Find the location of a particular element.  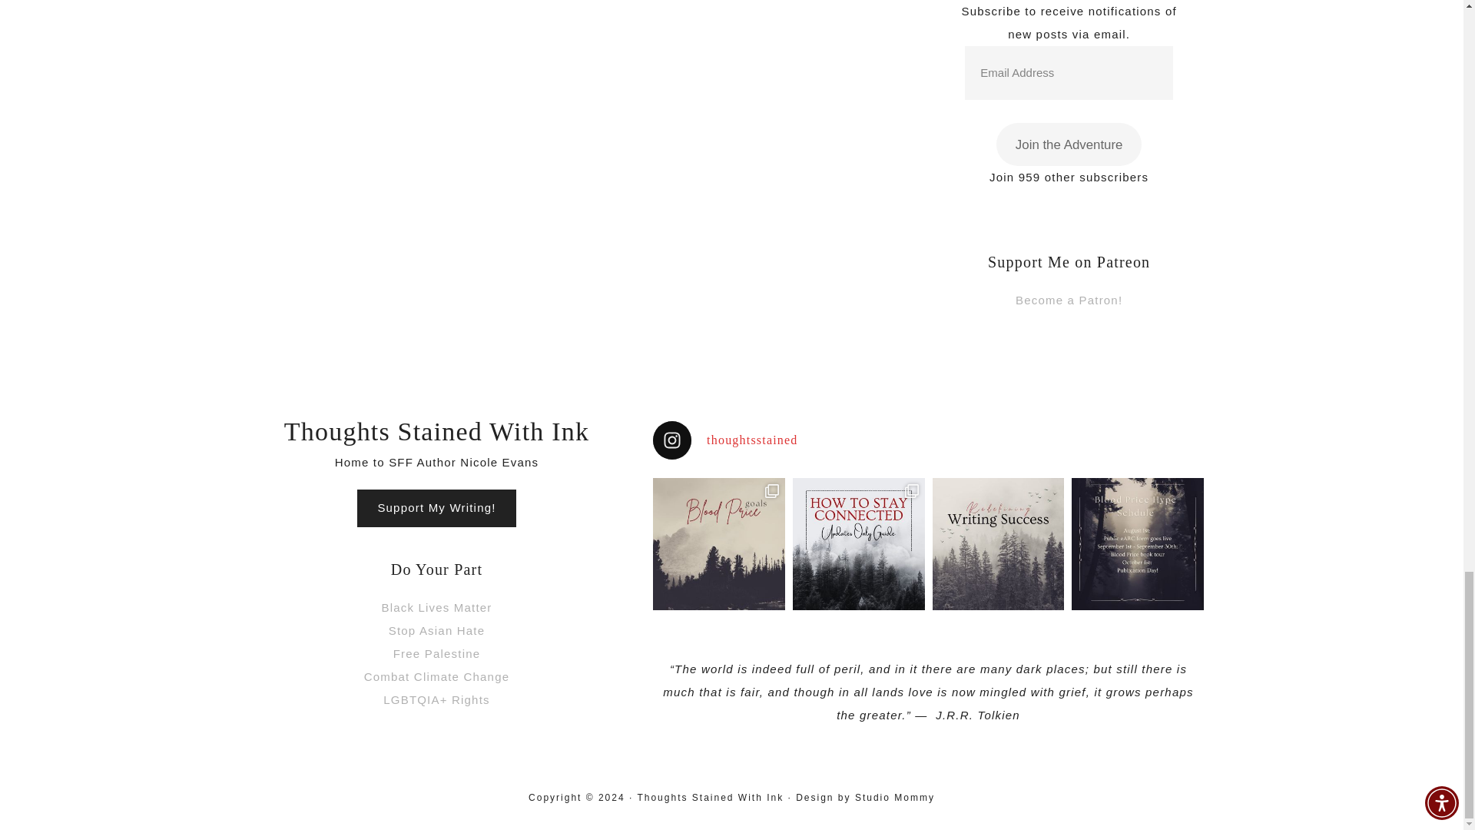

Stop Asian Hate is located at coordinates (436, 630).